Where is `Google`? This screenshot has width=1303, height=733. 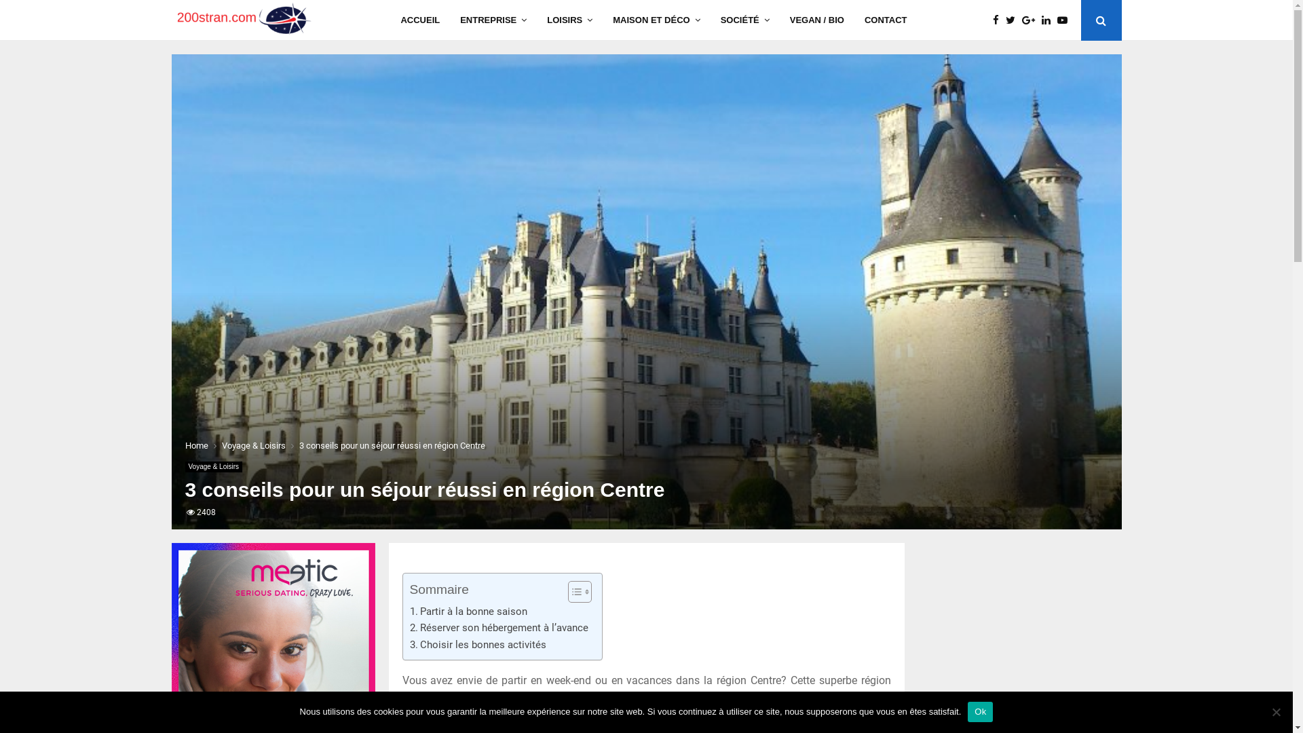
Google is located at coordinates (1032, 20).